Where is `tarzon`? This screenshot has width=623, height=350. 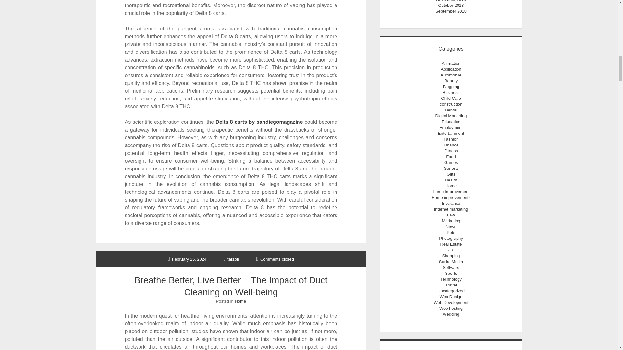
tarzon is located at coordinates (231, 259).